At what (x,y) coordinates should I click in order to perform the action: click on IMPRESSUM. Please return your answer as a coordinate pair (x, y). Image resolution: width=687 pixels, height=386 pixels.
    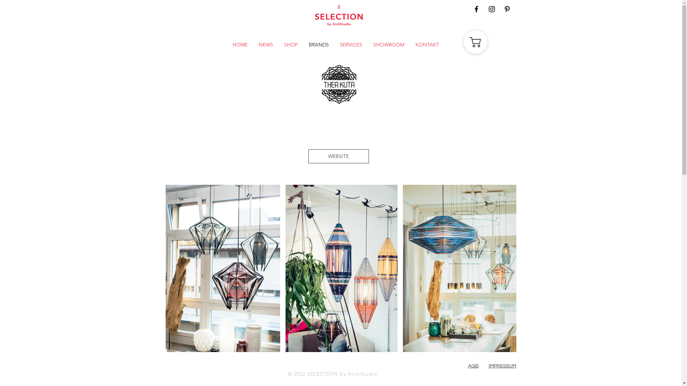
    Looking at the image, I should click on (502, 366).